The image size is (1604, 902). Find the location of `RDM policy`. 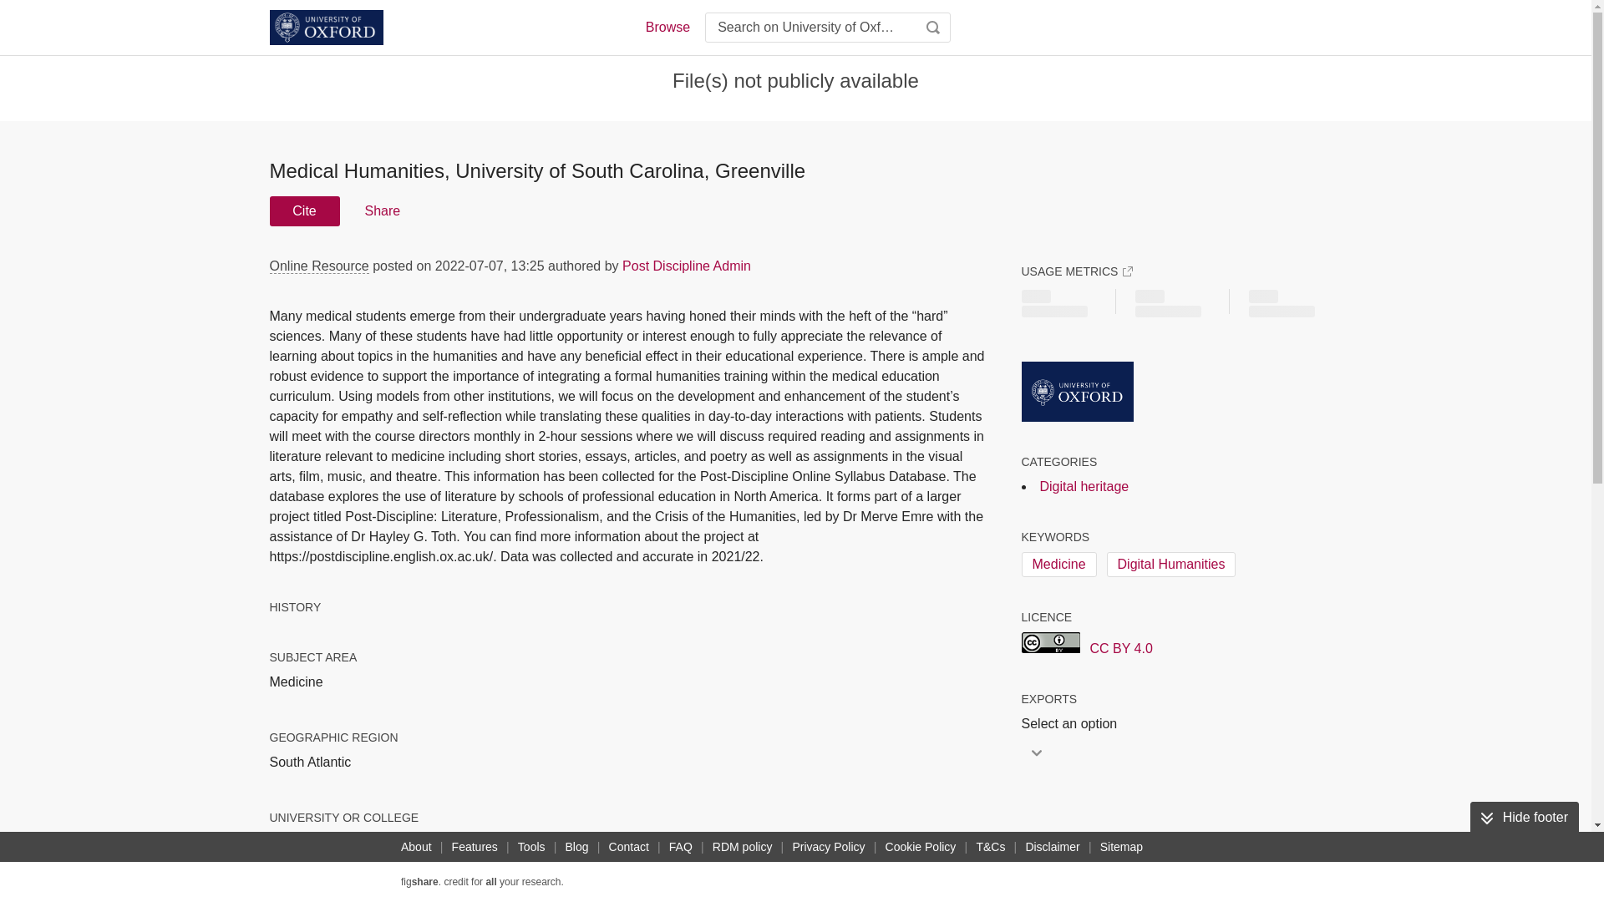

RDM policy is located at coordinates (742, 847).